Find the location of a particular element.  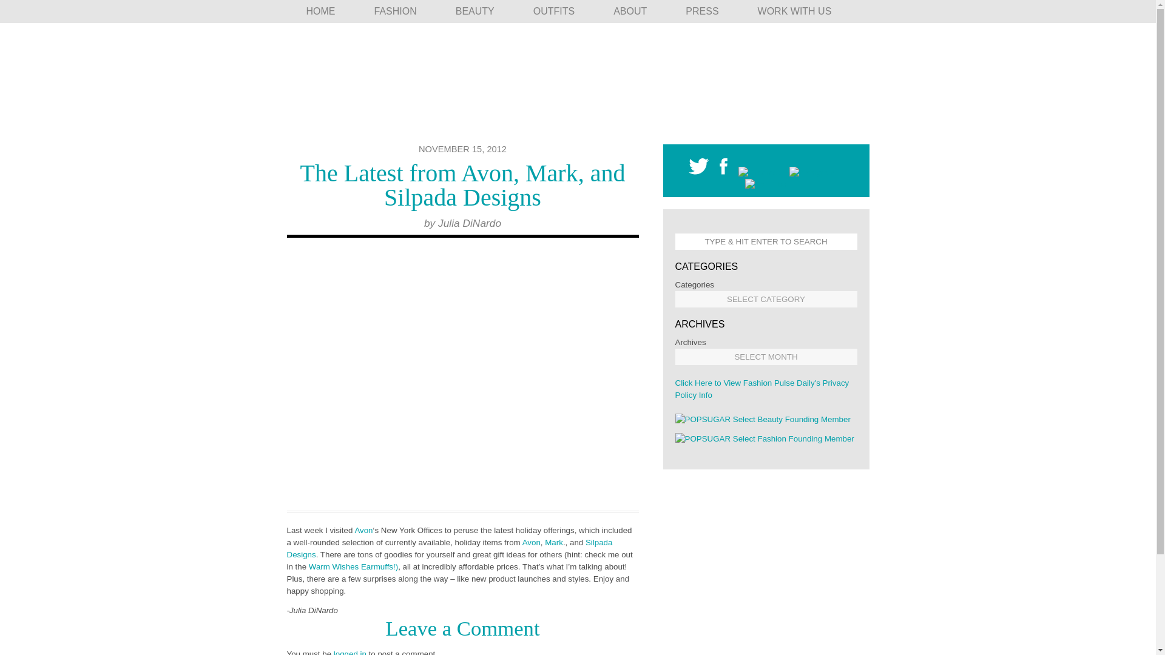

Avon is located at coordinates (363, 530).